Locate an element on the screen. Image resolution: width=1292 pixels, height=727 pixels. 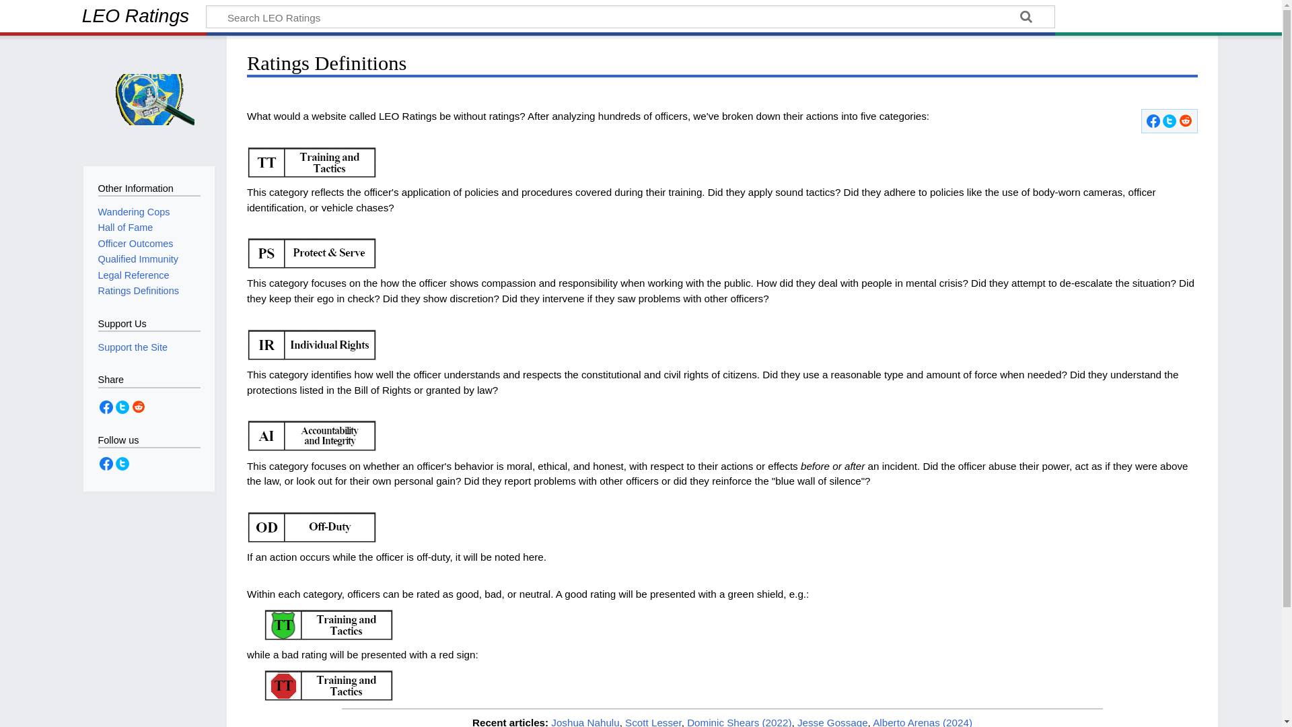
Share on Facebook is located at coordinates (1153, 120).